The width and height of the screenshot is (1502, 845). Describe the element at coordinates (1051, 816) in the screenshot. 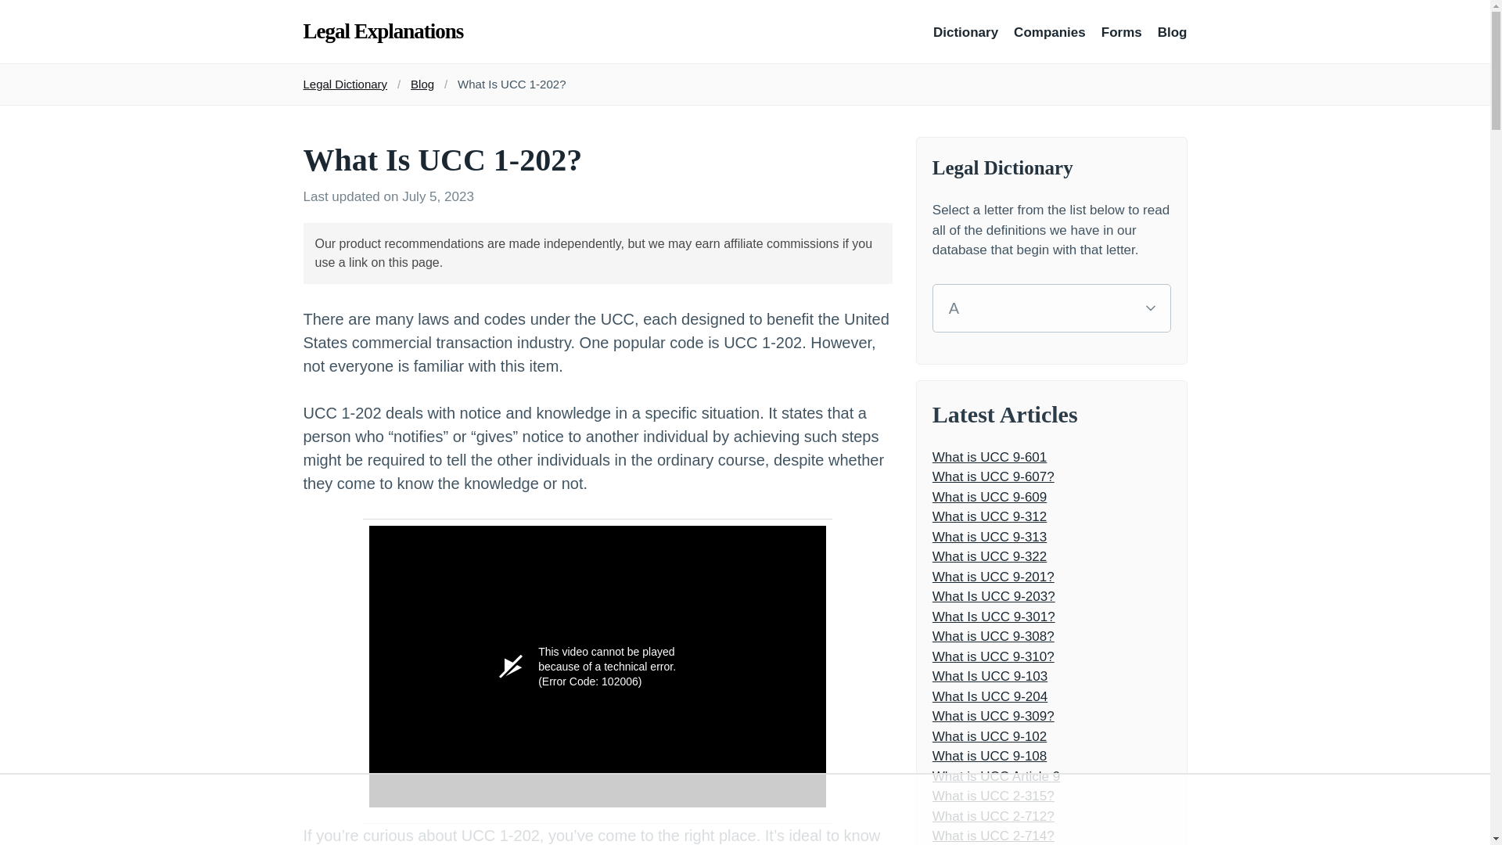

I see `What is UCC 2-712?` at that location.